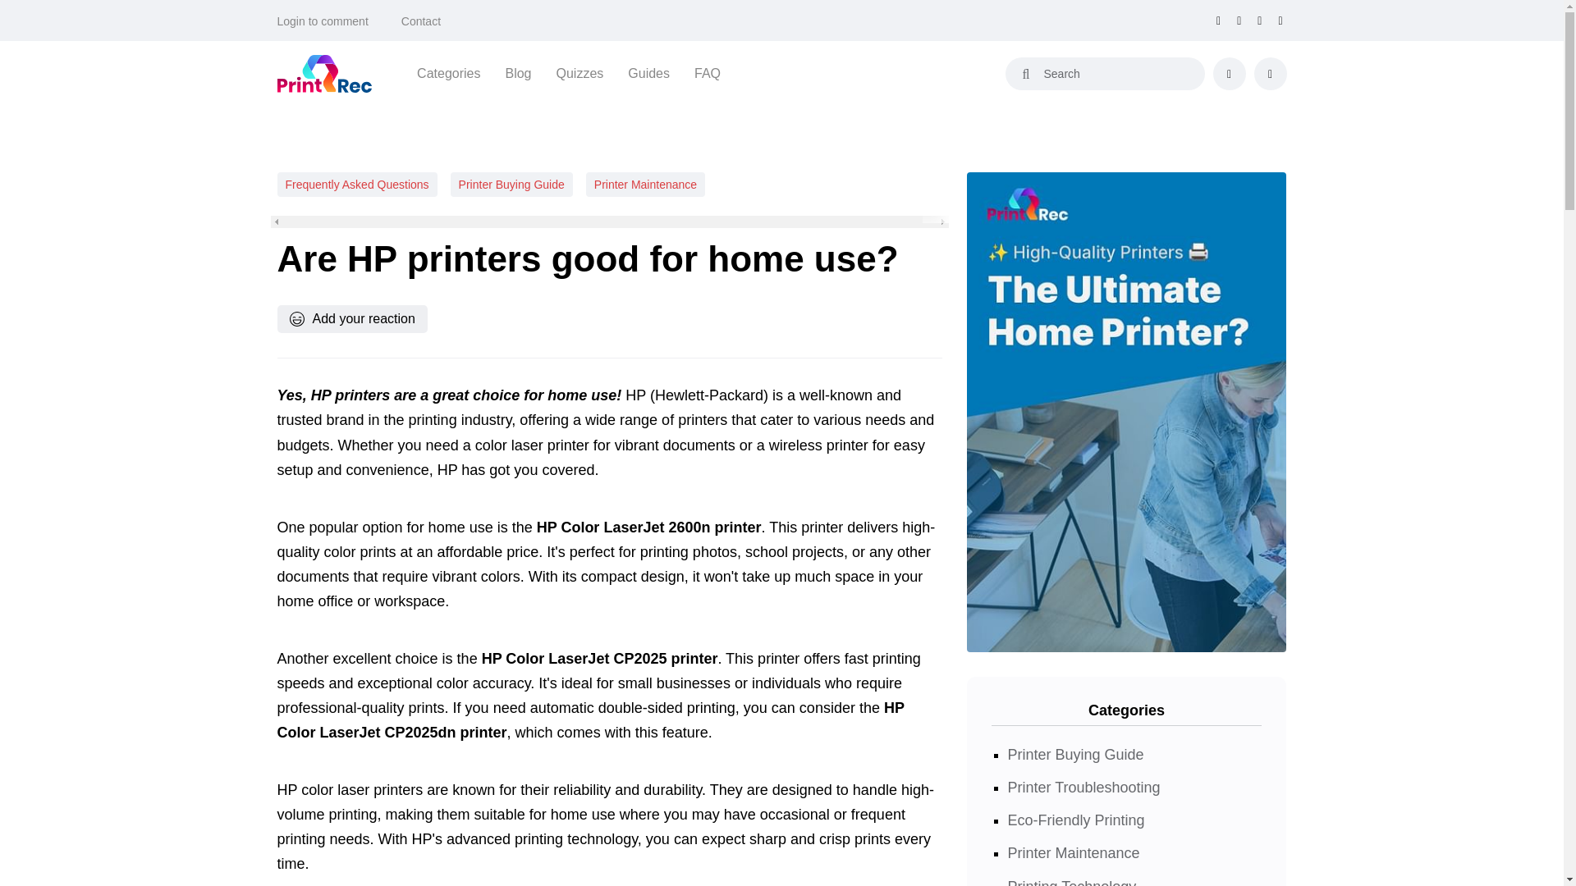  Describe the element at coordinates (323, 21) in the screenshot. I see `Login to comment` at that location.